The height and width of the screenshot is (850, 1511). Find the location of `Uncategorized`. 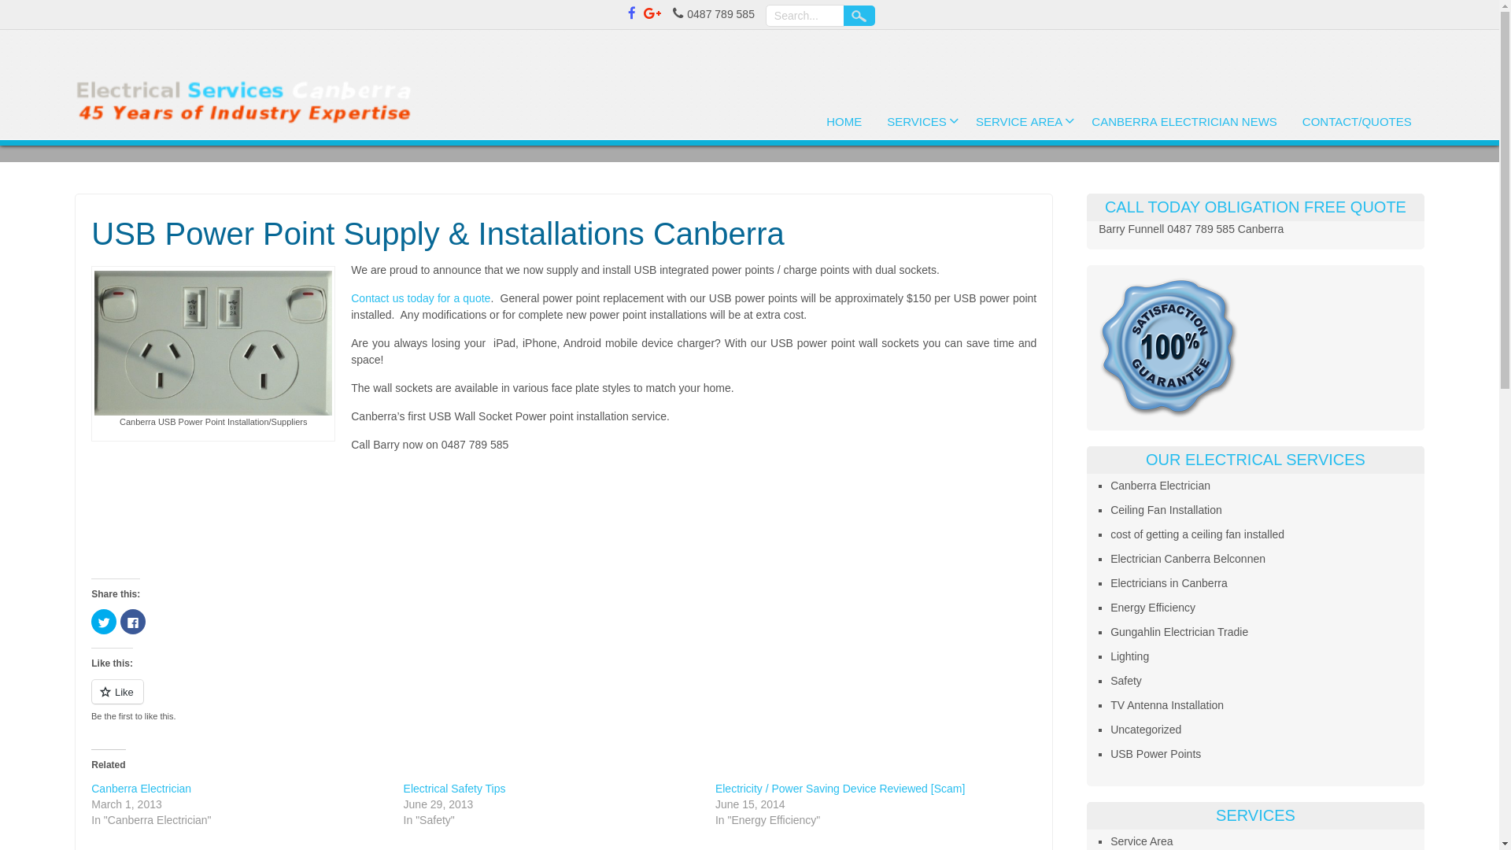

Uncategorized is located at coordinates (1146, 730).